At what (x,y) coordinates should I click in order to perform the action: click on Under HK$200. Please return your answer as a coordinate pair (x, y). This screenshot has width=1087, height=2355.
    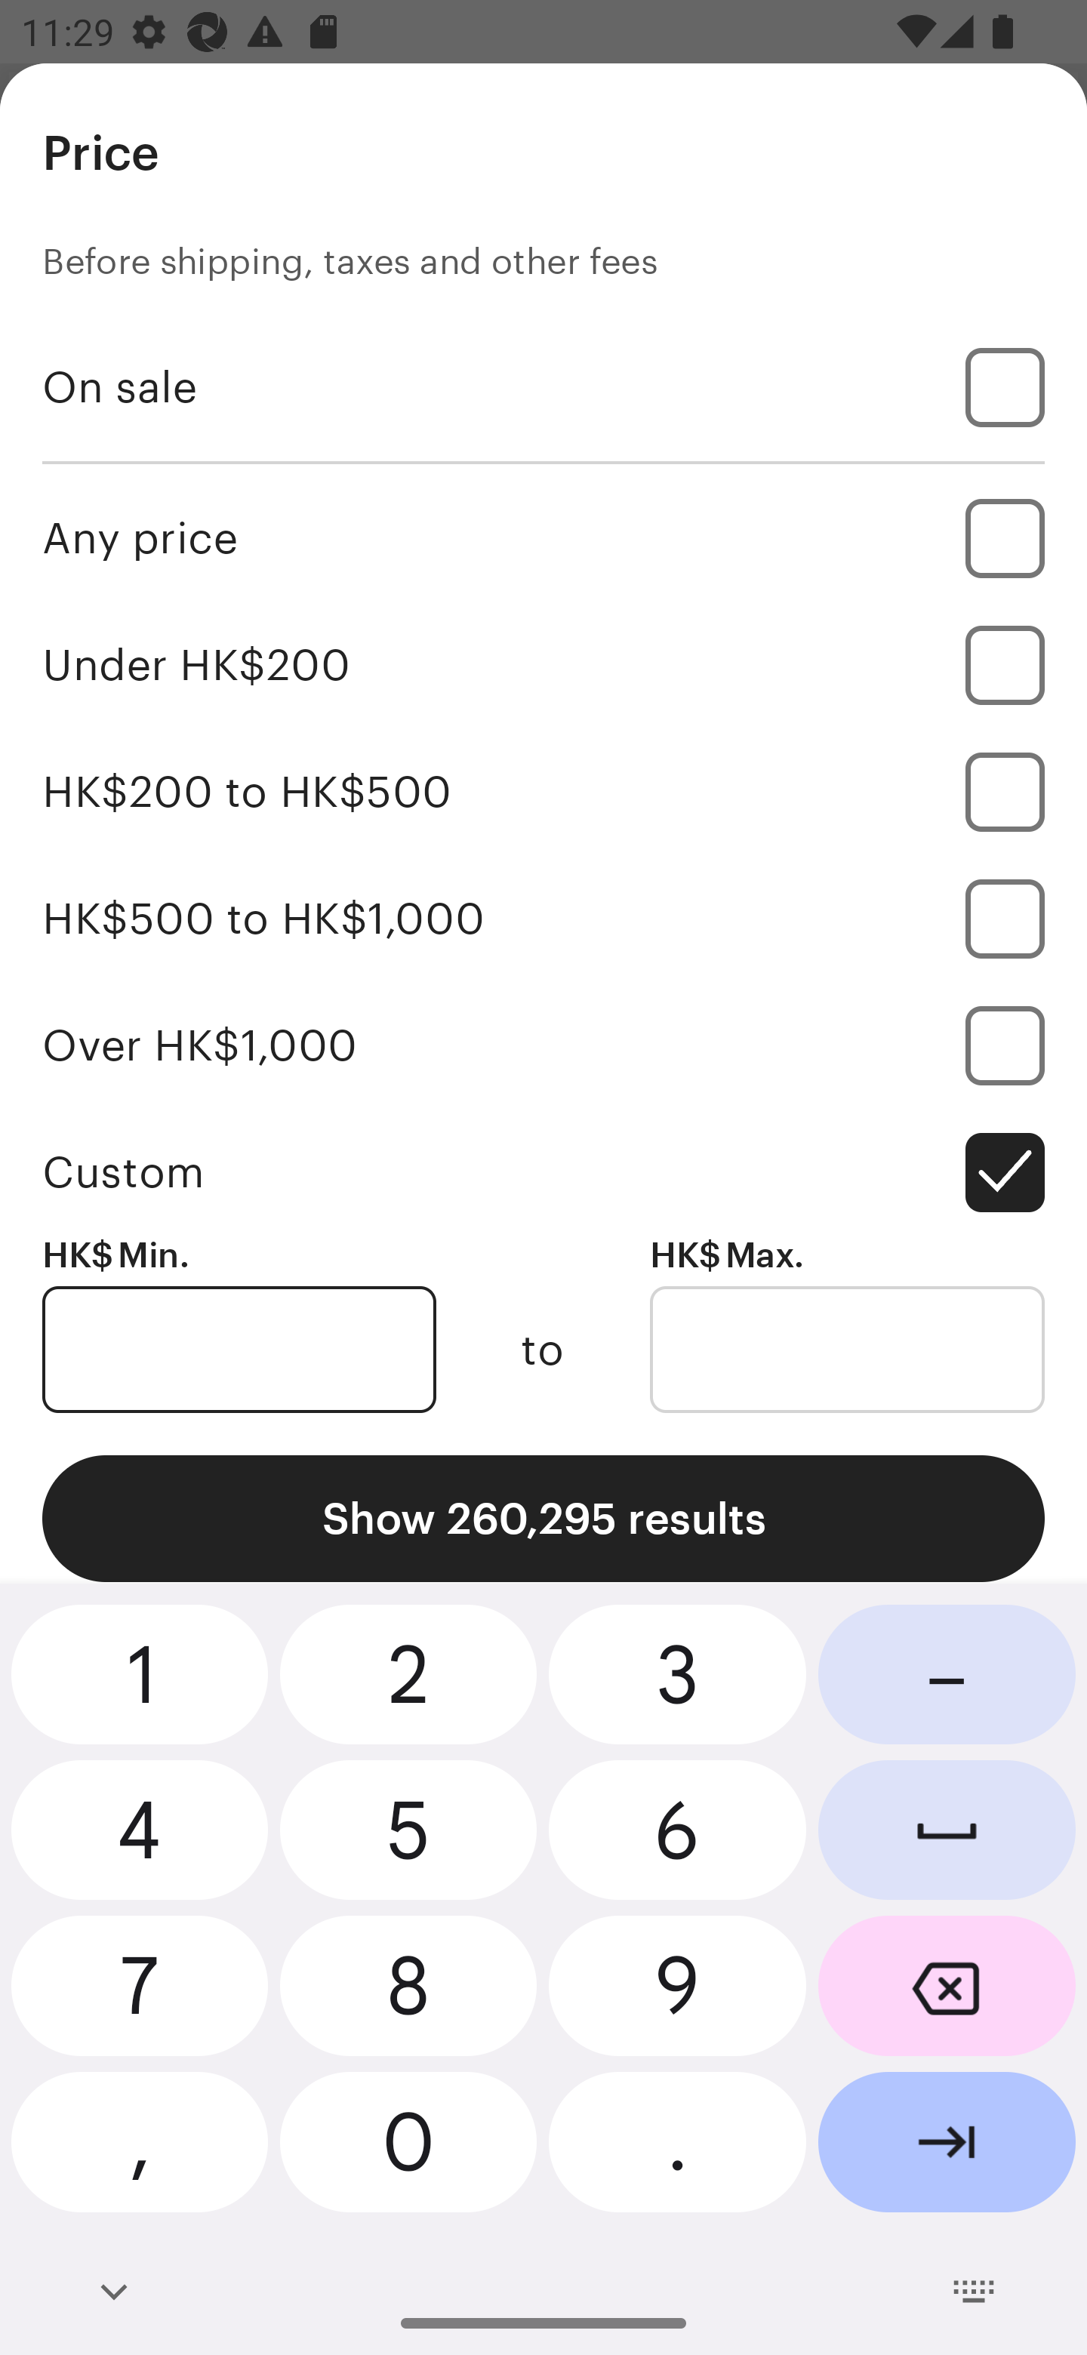
    Looking at the image, I should click on (543, 664).